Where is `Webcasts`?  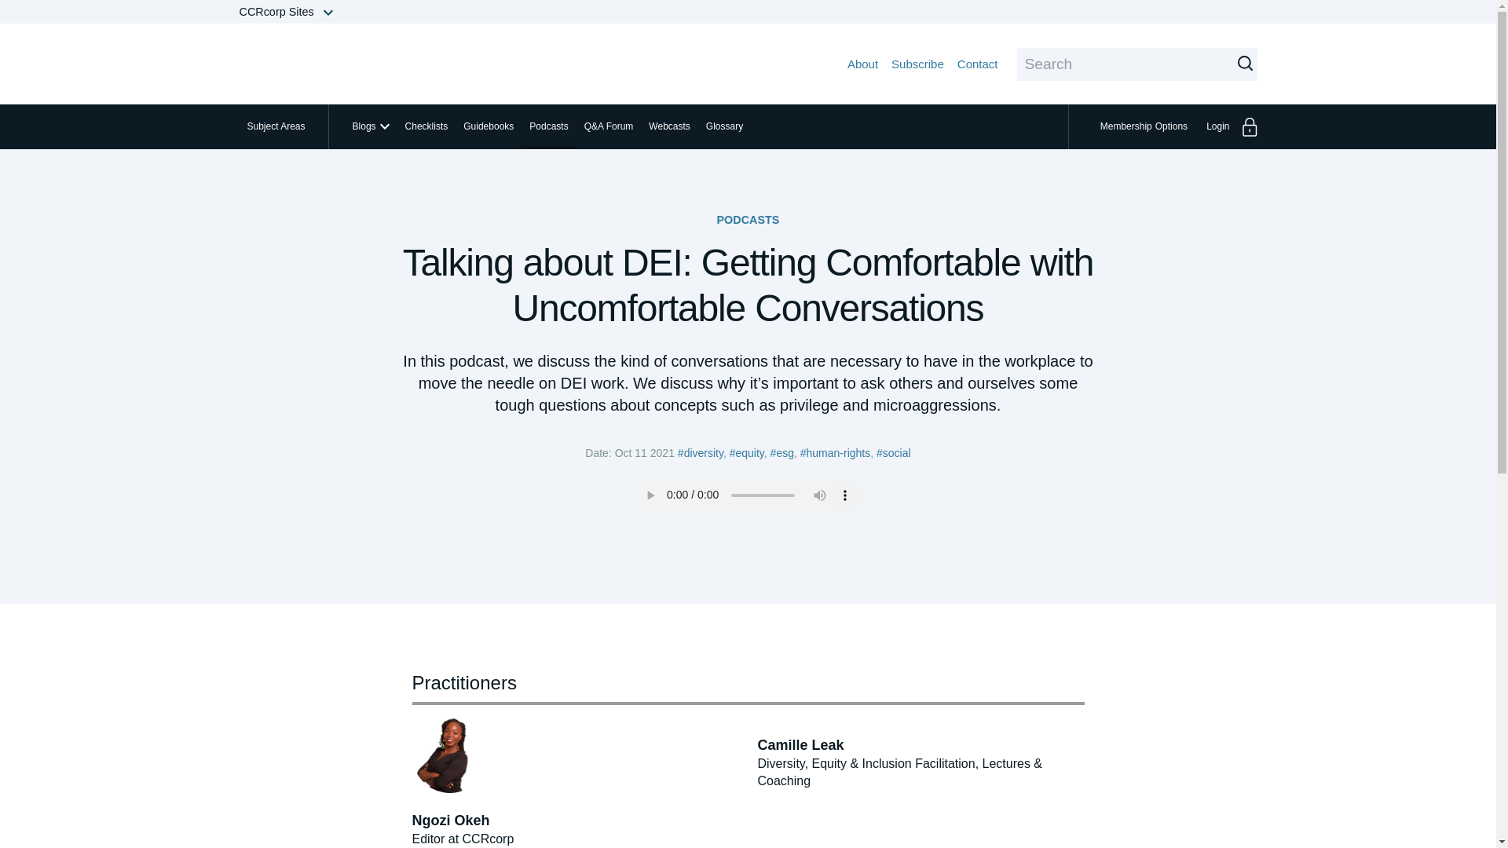 Webcasts is located at coordinates (669, 126).